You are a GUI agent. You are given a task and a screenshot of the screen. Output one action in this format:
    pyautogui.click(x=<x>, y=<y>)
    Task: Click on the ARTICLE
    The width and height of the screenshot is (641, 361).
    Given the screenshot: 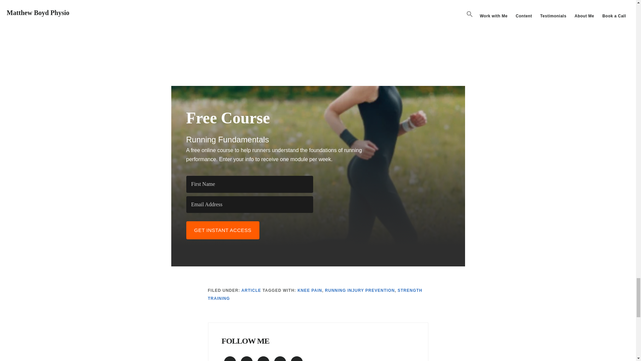 What is the action you would take?
    pyautogui.click(x=251, y=290)
    